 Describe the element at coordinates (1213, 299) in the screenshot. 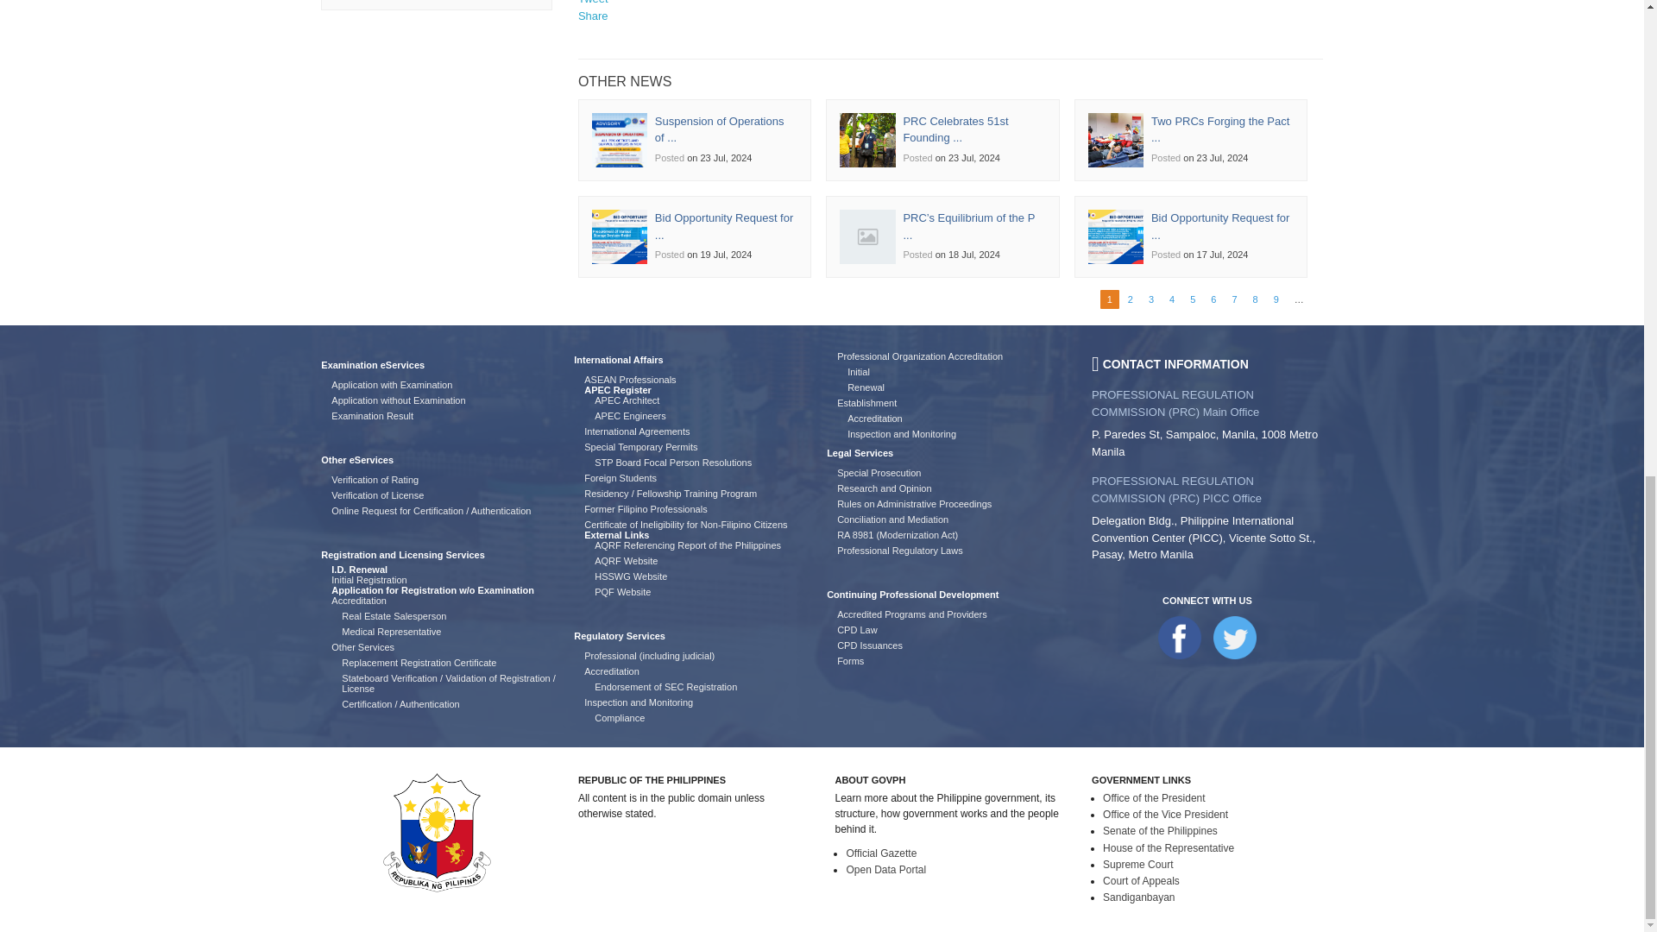

I see `Go to page 6` at that location.